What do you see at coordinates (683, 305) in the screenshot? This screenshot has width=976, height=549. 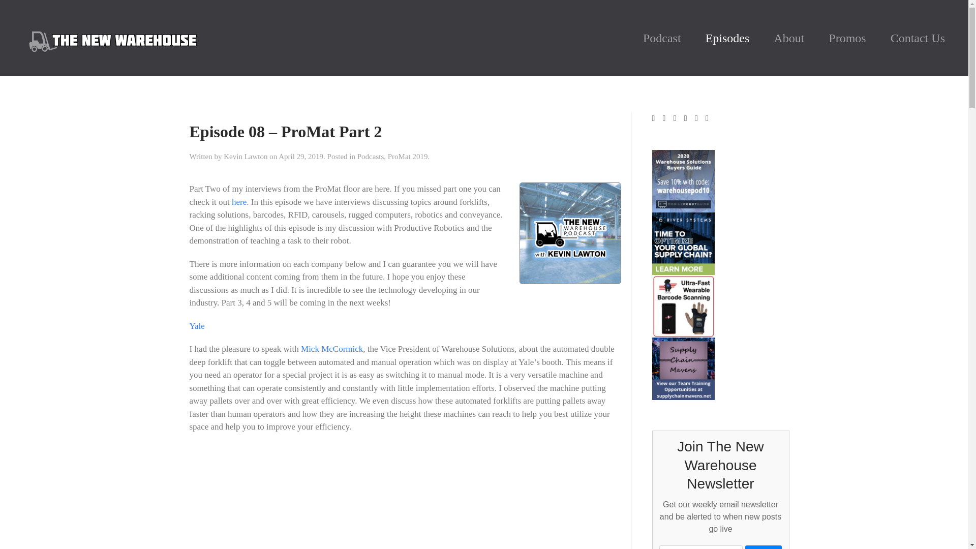 I see `Rufus Web Ad` at bounding box center [683, 305].